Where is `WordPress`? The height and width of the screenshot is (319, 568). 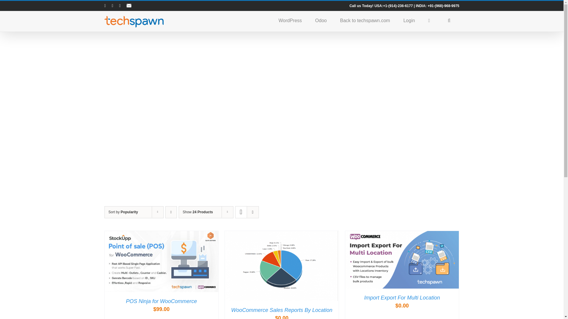 WordPress is located at coordinates (290, 20).